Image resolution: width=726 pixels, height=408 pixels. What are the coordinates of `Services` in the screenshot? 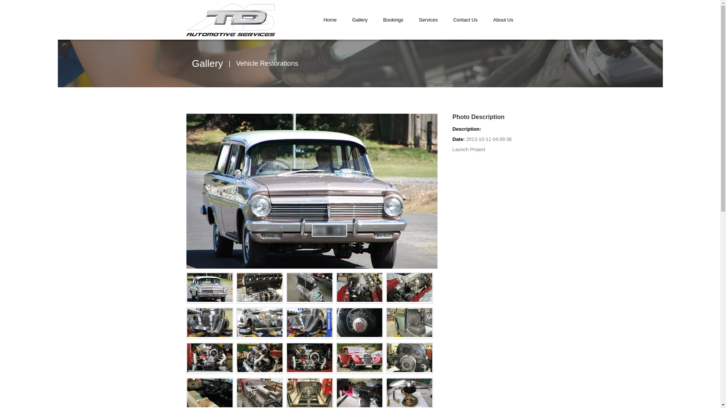 It's located at (428, 20).